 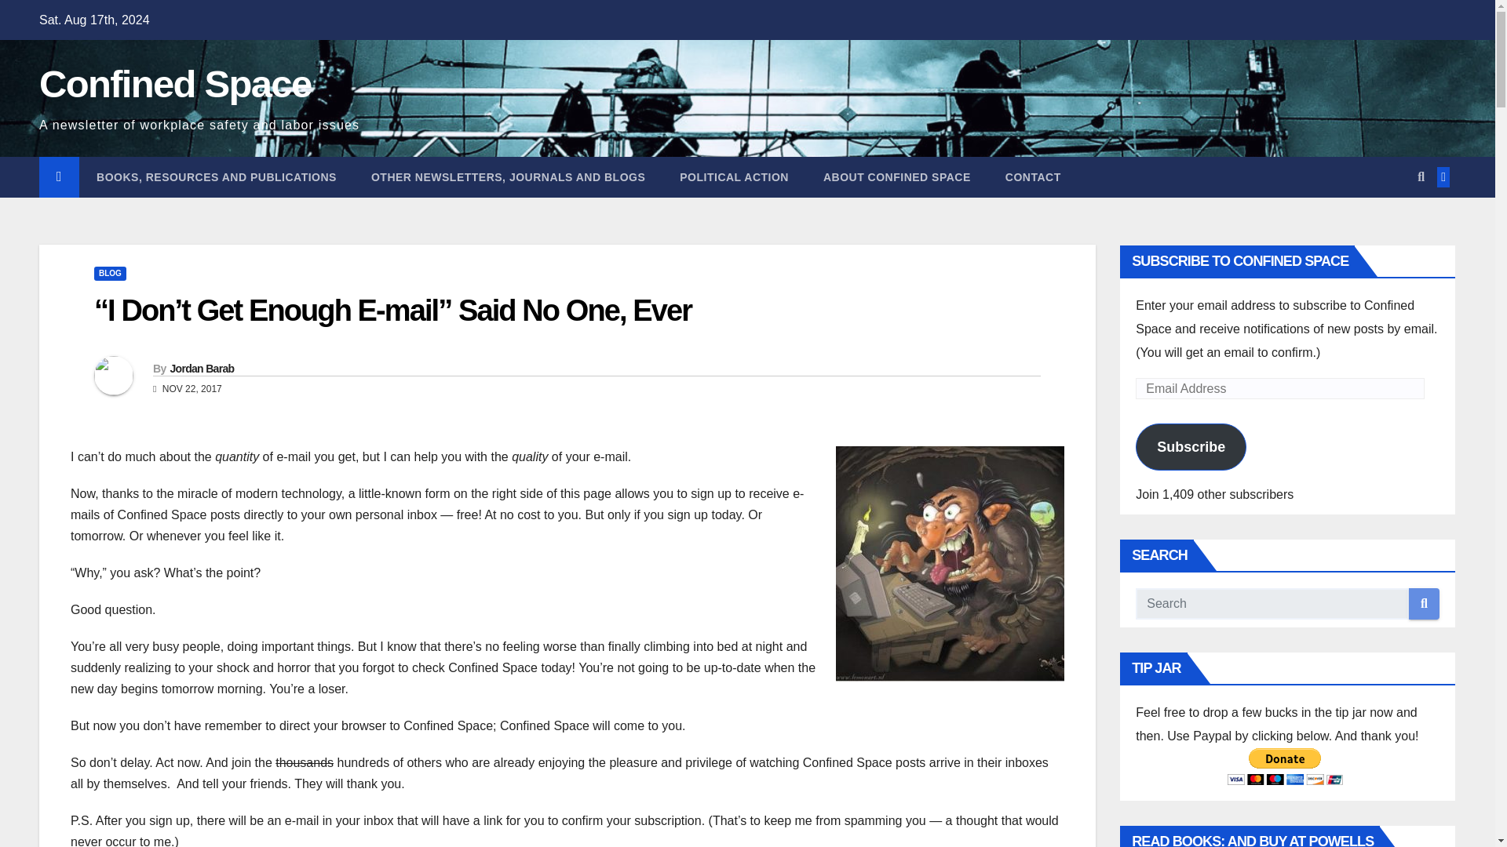 What do you see at coordinates (1033, 176) in the screenshot?
I see `CONTACT` at bounding box center [1033, 176].